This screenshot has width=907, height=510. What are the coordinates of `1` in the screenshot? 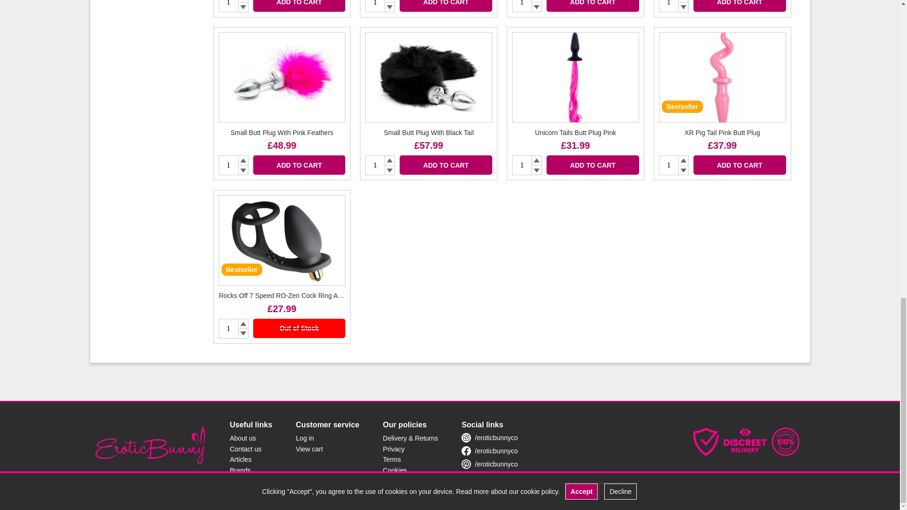 It's located at (228, 329).